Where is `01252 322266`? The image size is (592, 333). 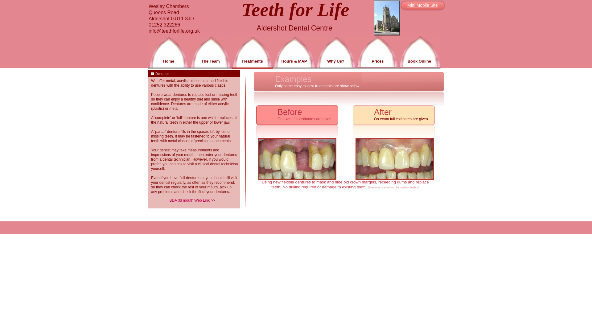
01252 322266 is located at coordinates (171, 25).